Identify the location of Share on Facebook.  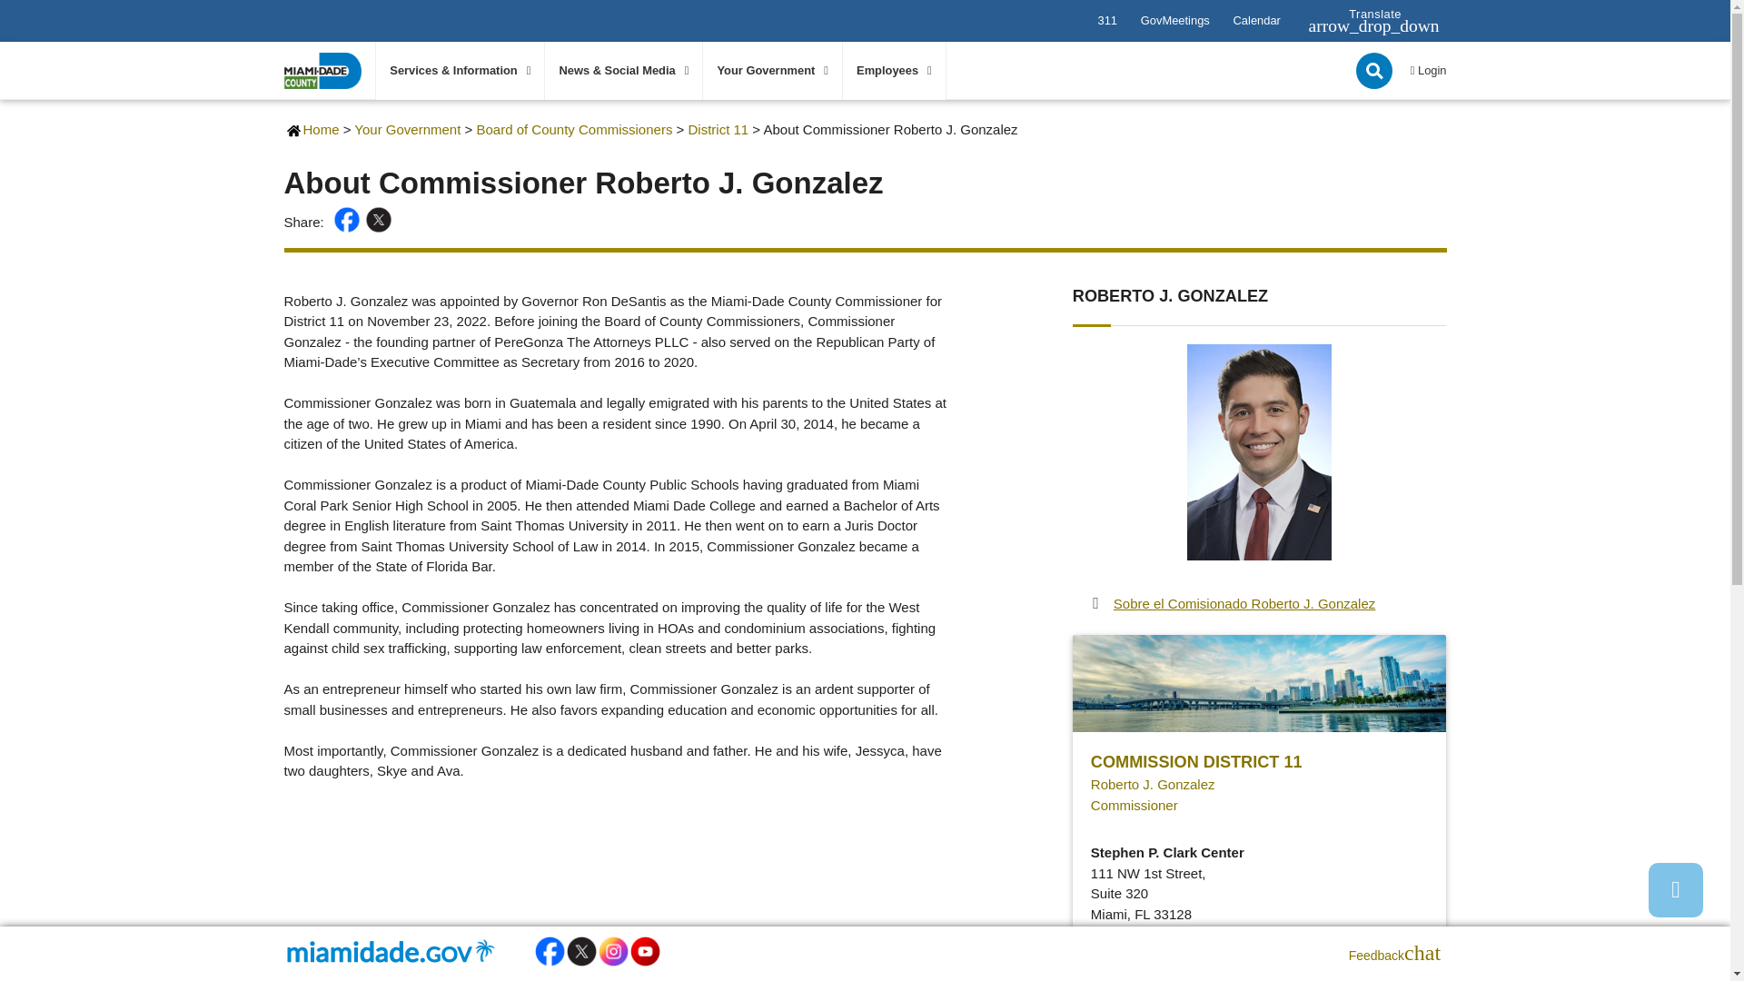
(349, 222).